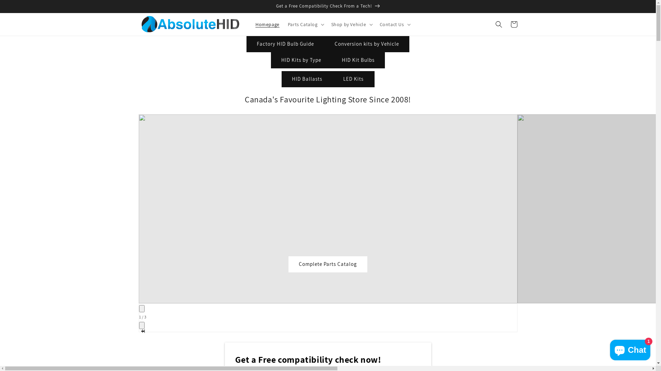 Image resolution: width=661 pixels, height=371 pixels. I want to click on HID Kit Bulbs, so click(358, 60).